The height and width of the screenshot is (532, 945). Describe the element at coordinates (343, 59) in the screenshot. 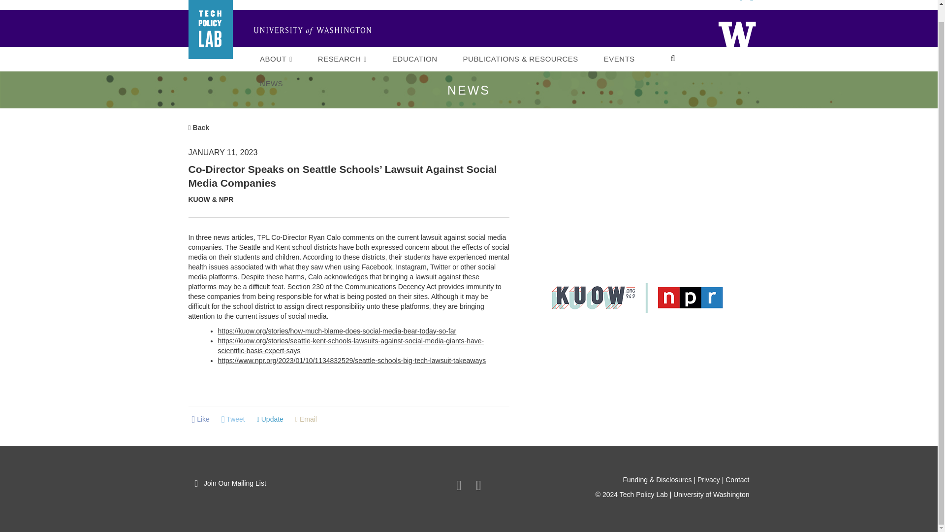

I see `RESEARCH` at that location.